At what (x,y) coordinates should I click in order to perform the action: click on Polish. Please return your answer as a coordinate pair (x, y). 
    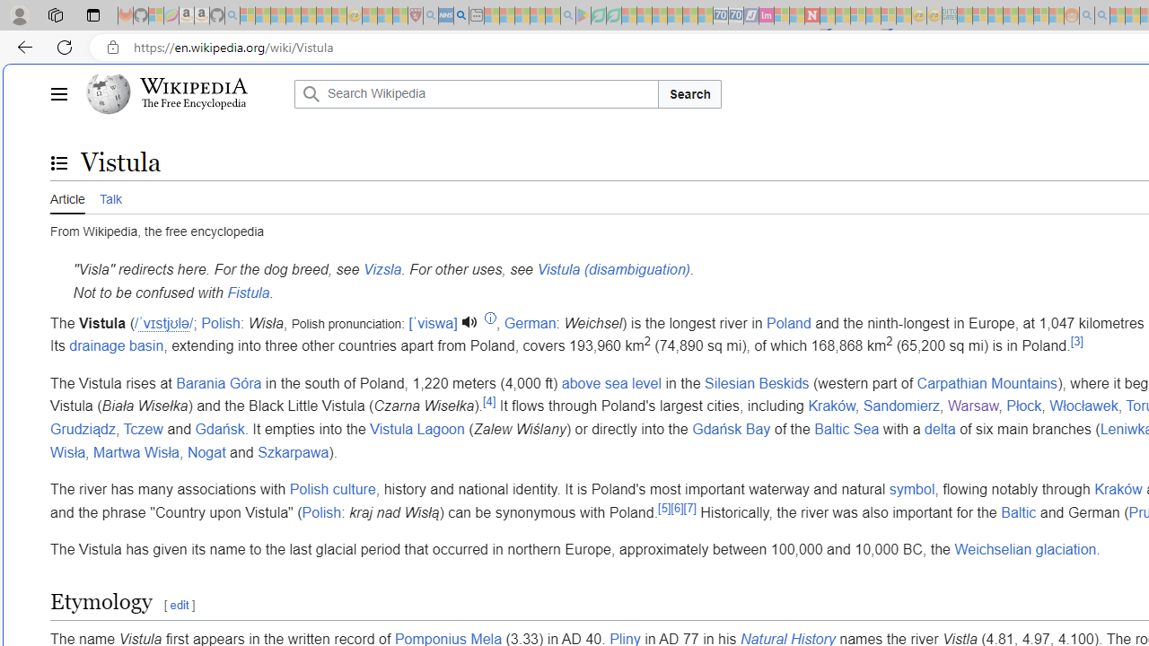
    Looking at the image, I should click on (321, 512).